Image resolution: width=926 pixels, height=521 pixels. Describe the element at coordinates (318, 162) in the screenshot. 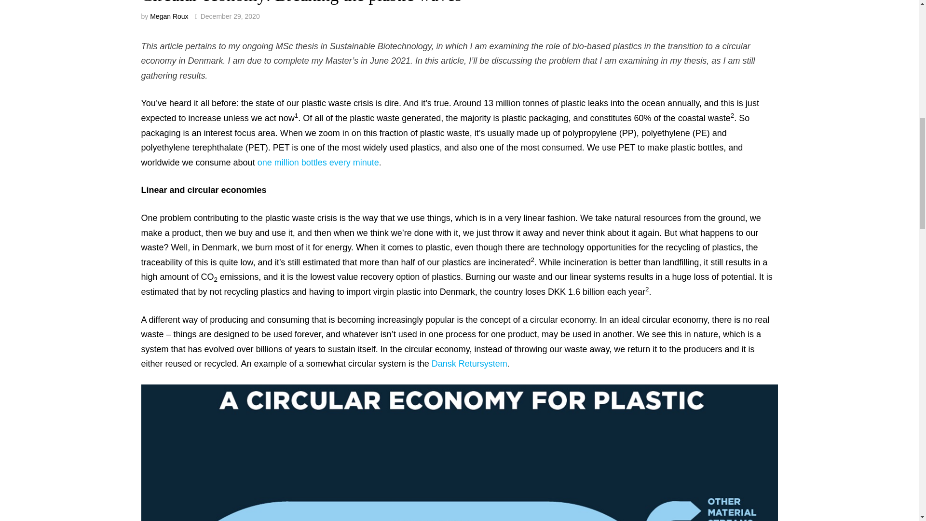

I see `one million bottles every minute` at that location.